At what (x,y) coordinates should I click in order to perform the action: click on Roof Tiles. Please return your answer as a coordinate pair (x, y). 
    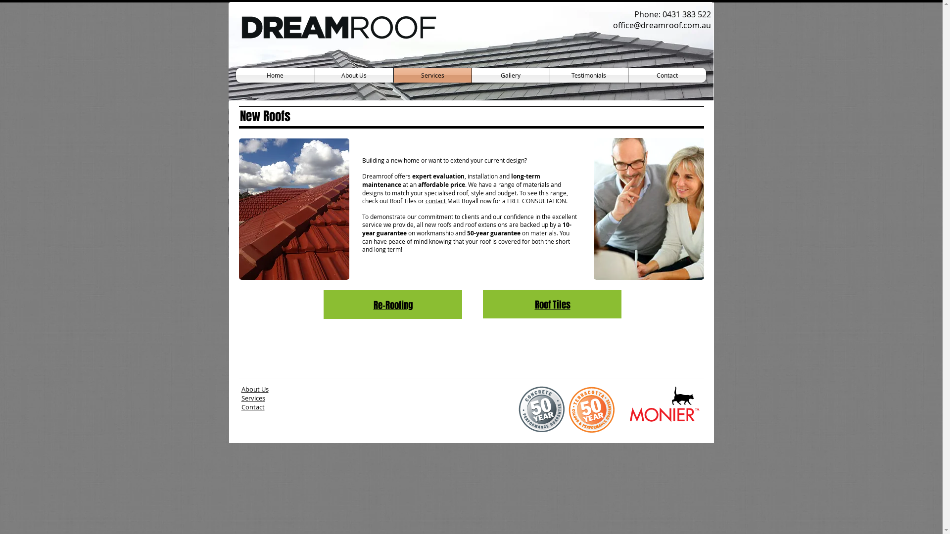
    Looking at the image, I should click on (552, 305).